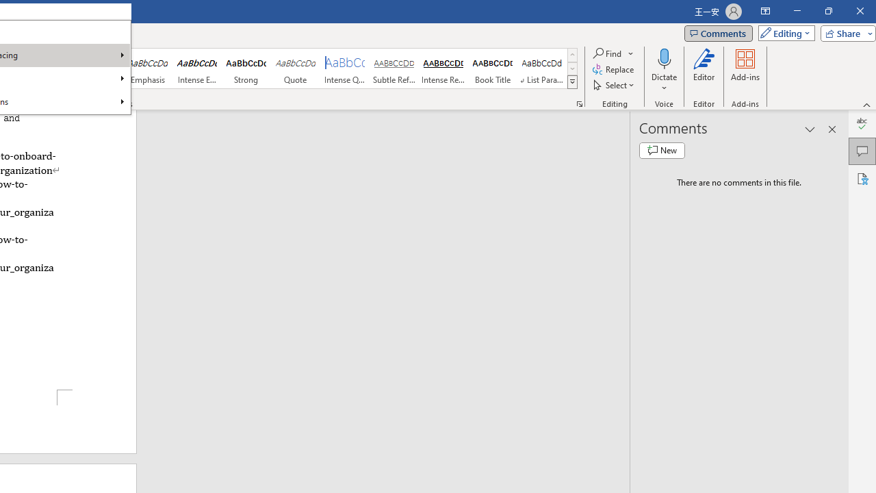 The image size is (876, 493). What do you see at coordinates (783, 33) in the screenshot?
I see `Editing` at bounding box center [783, 33].